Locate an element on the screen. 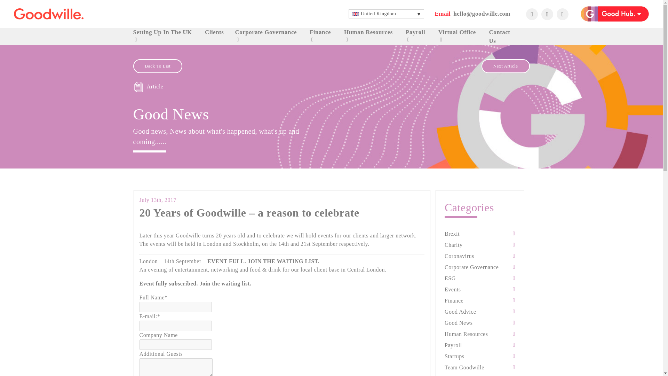 This screenshot has height=376, width=668. United Kingdom is located at coordinates (386, 14).